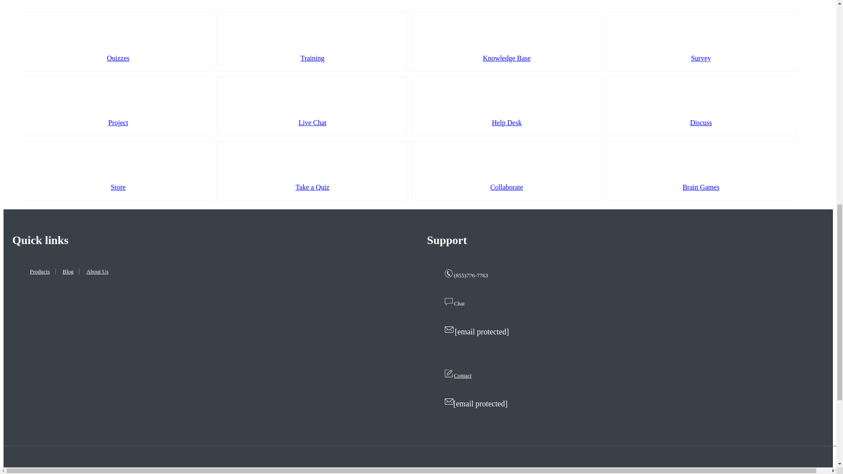 The height and width of the screenshot is (474, 843). I want to click on Live Chat, so click(312, 106).